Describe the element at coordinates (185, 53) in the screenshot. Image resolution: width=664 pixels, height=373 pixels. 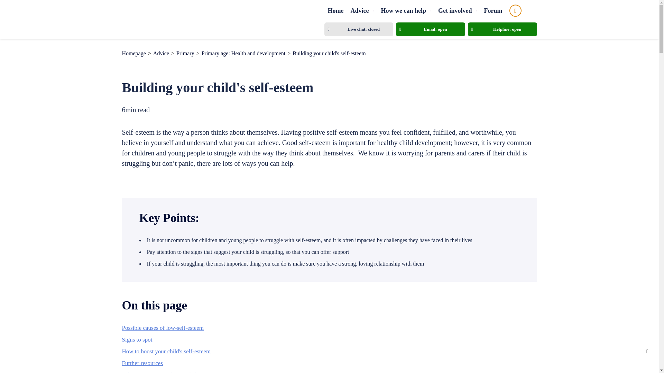
I see `Primary` at that location.